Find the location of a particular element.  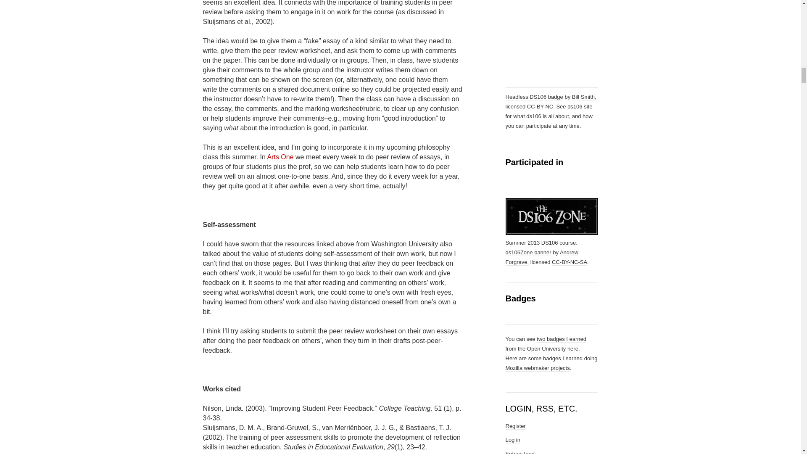

Arts One is located at coordinates (280, 157).